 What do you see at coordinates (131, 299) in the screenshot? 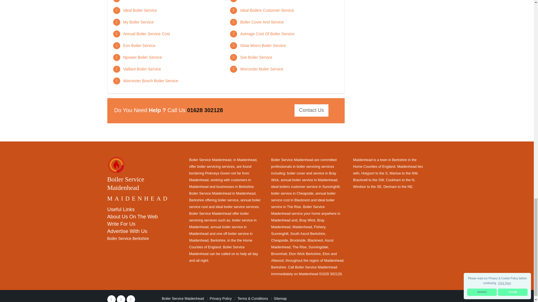
I see `Linkedin` at bounding box center [131, 299].